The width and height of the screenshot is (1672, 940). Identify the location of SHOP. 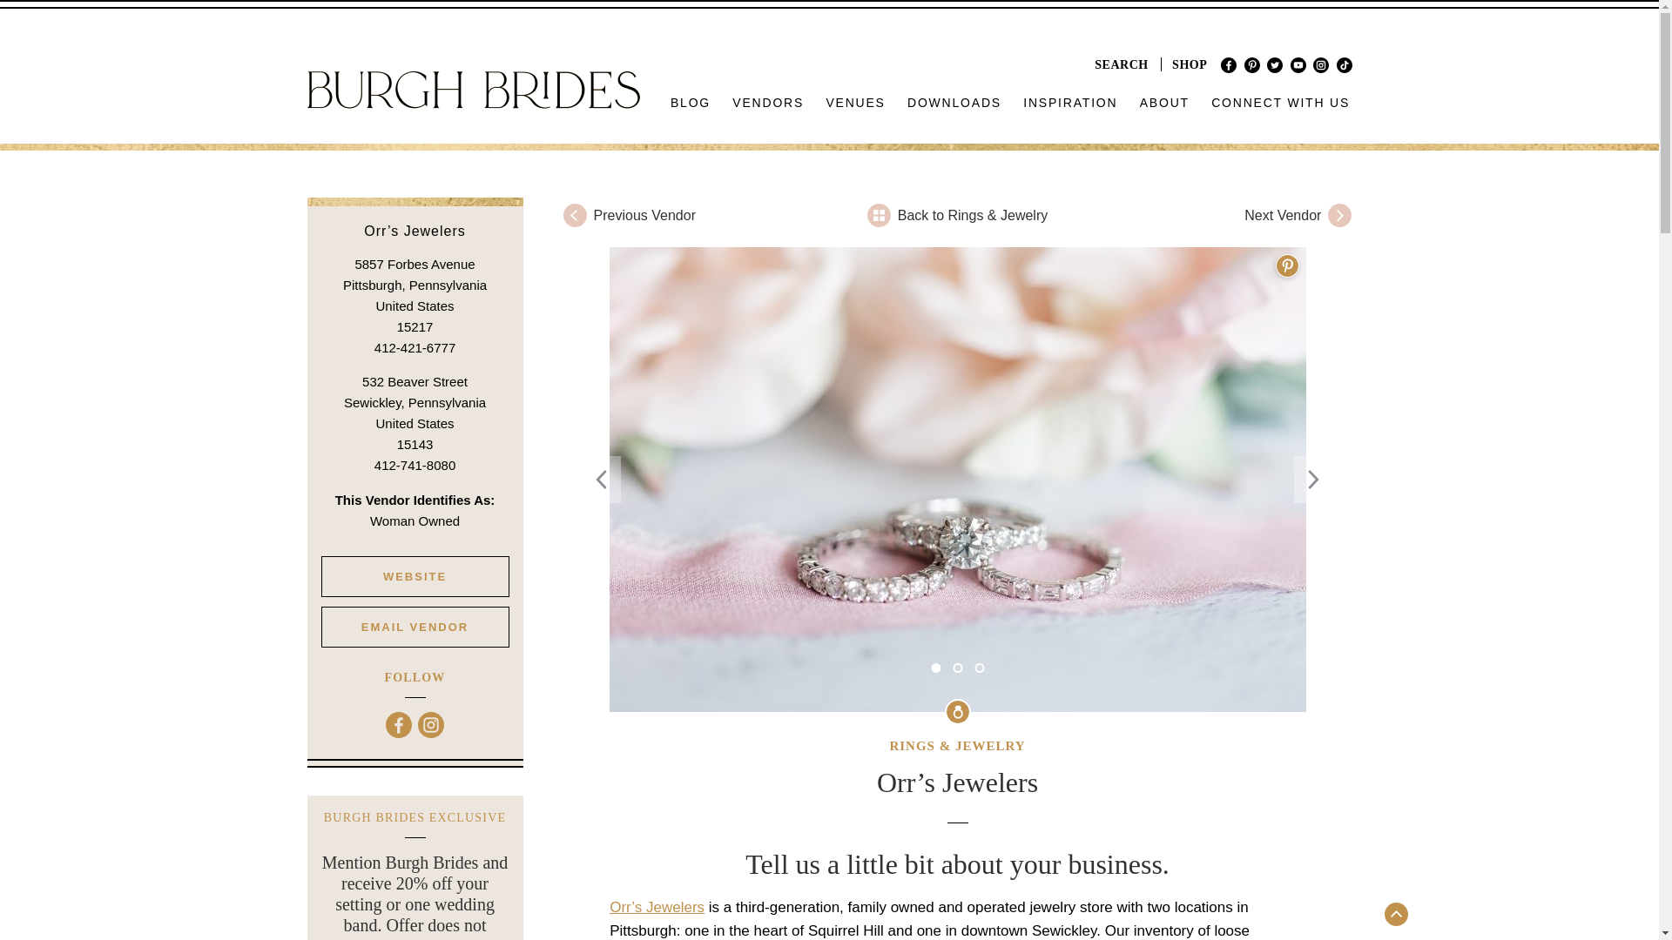
(1190, 64).